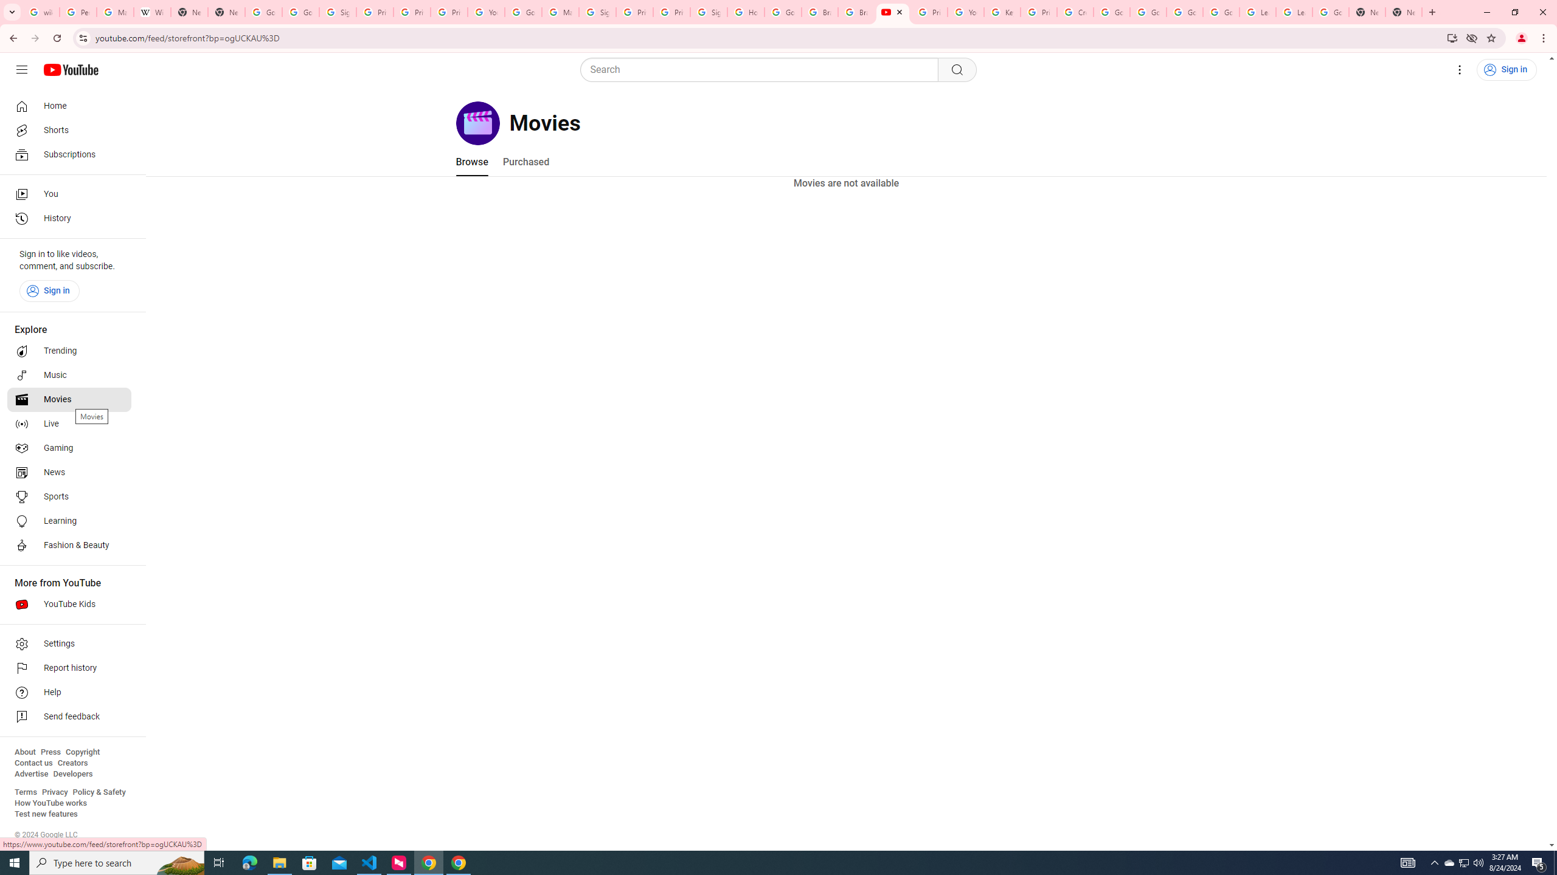  What do you see at coordinates (597, 12) in the screenshot?
I see `Sign in - Google Accounts` at bounding box center [597, 12].